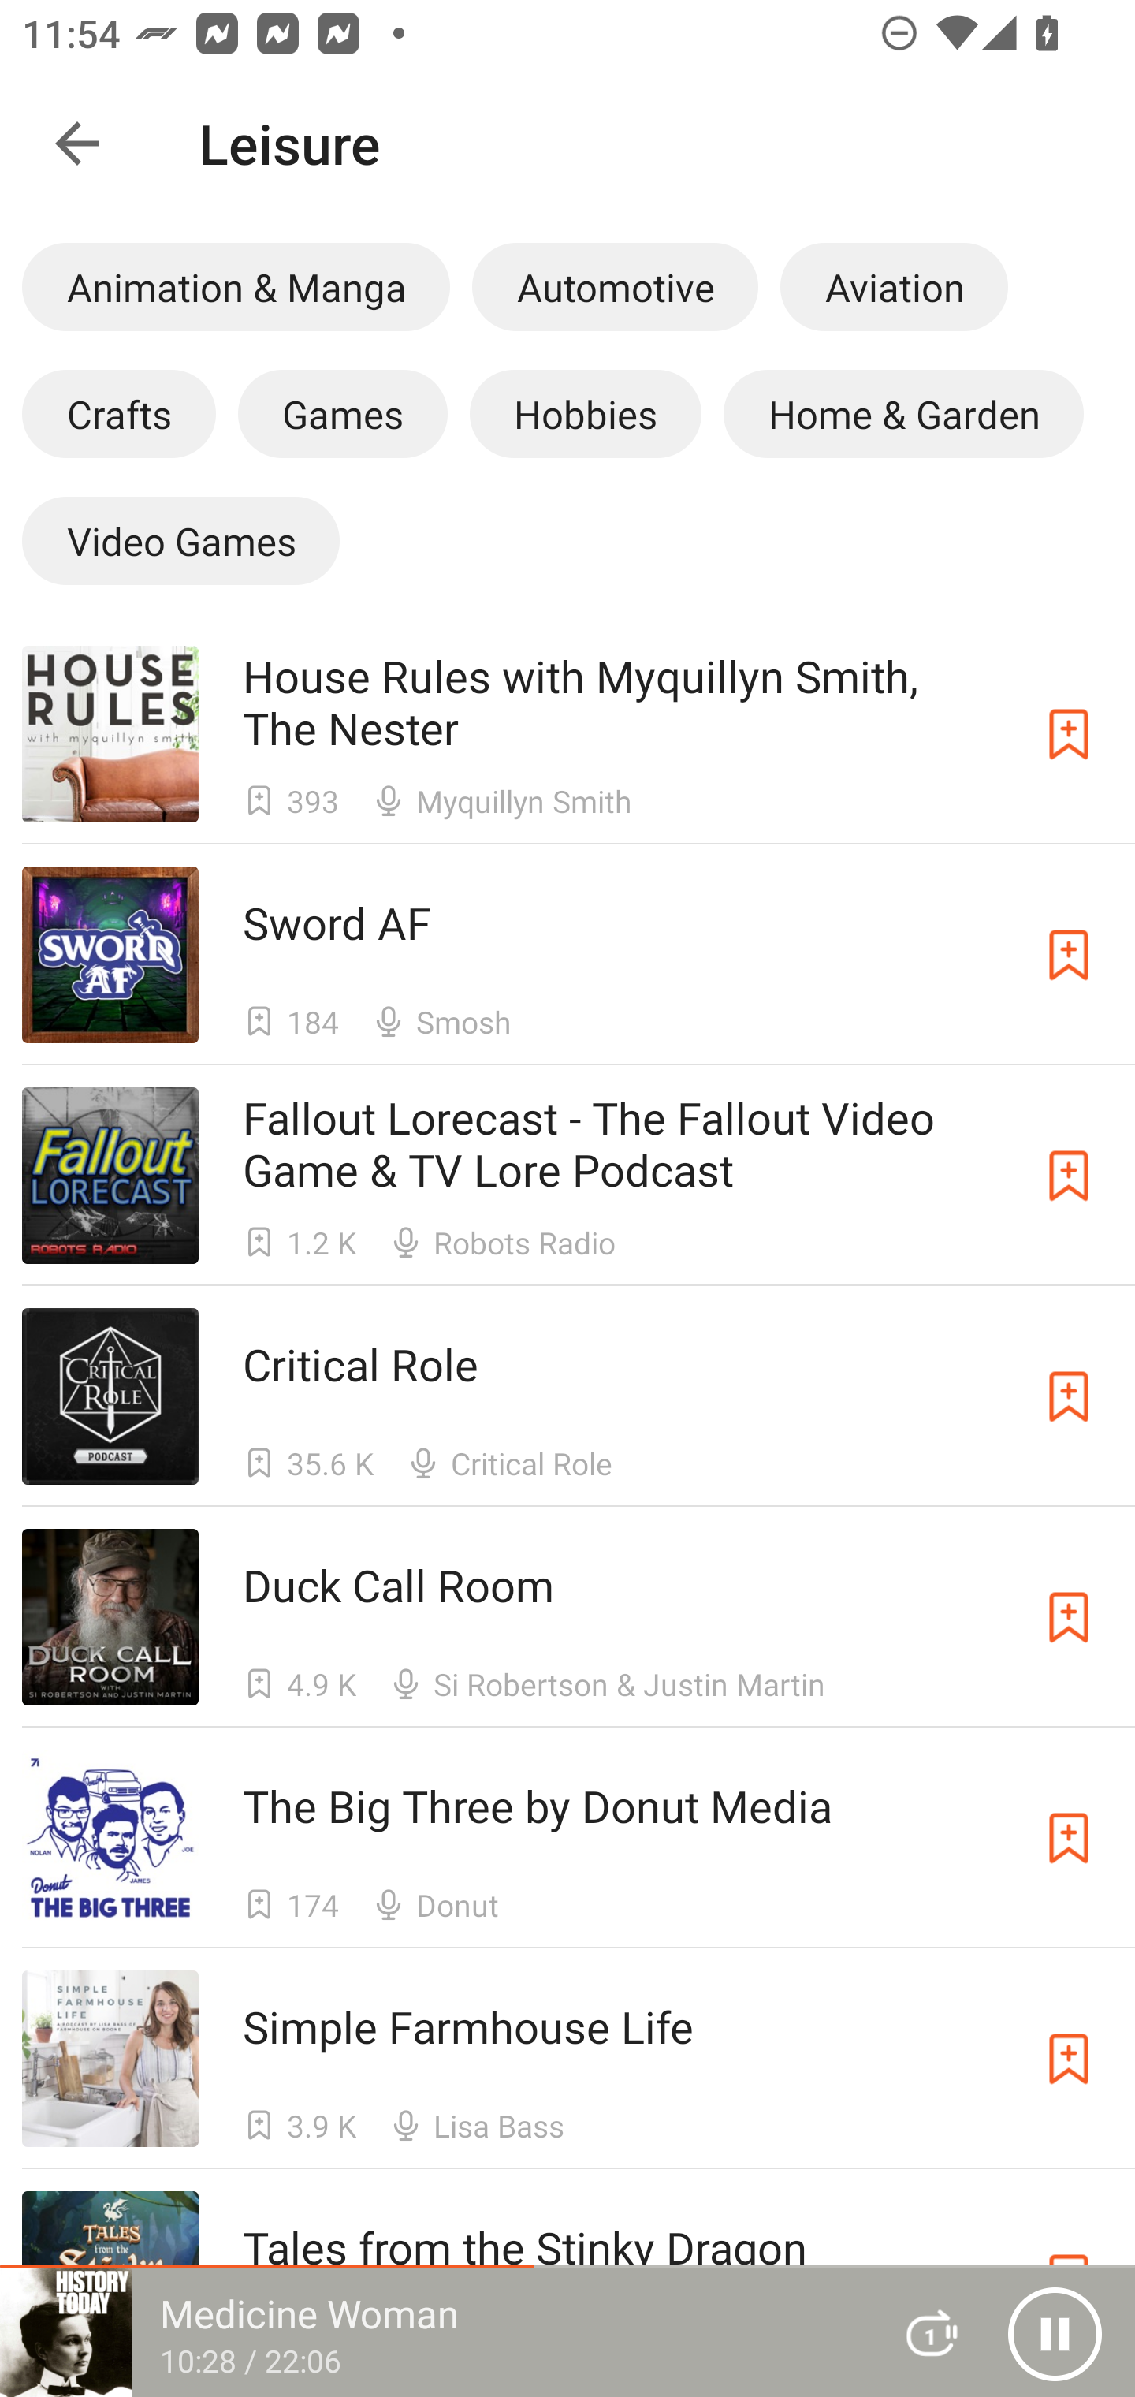 The height and width of the screenshot is (2397, 1135). What do you see at coordinates (894, 286) in the screenshot?
I see `Aviation` at bounding box center [894, 286].